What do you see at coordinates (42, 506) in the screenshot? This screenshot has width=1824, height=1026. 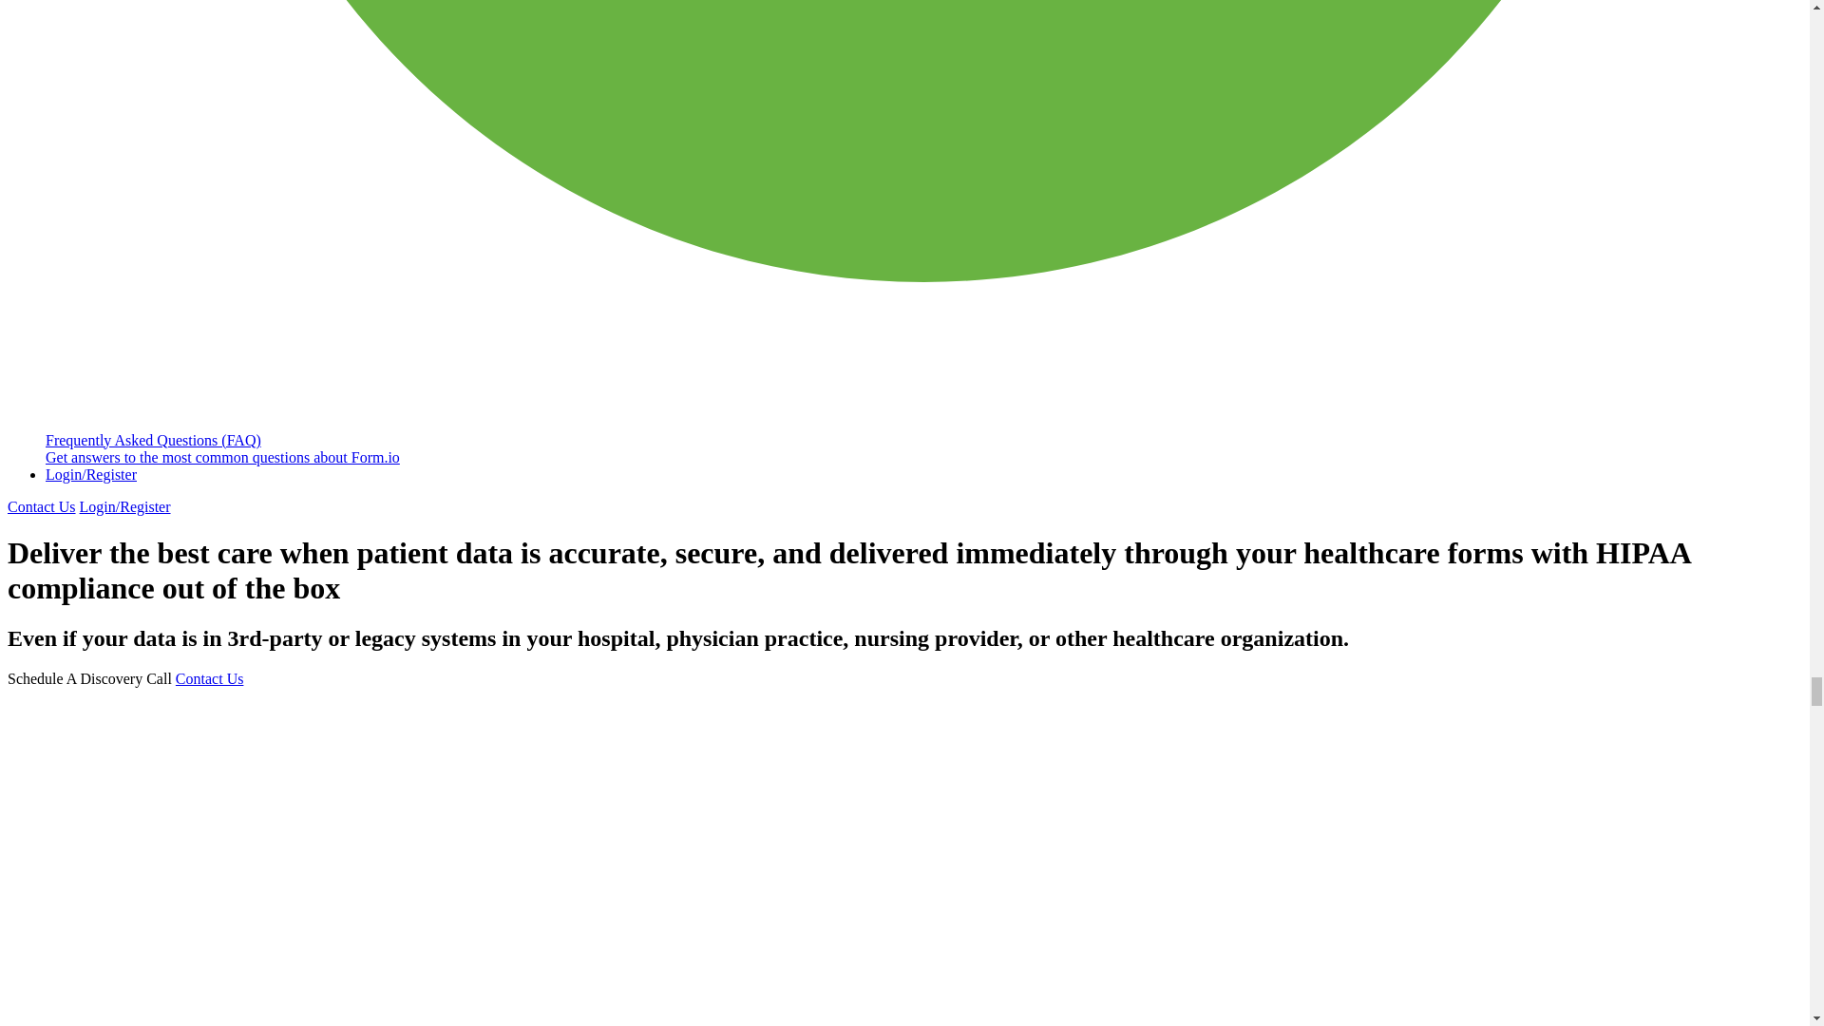 I see `Contact Us` at bounding box center [42, 506].